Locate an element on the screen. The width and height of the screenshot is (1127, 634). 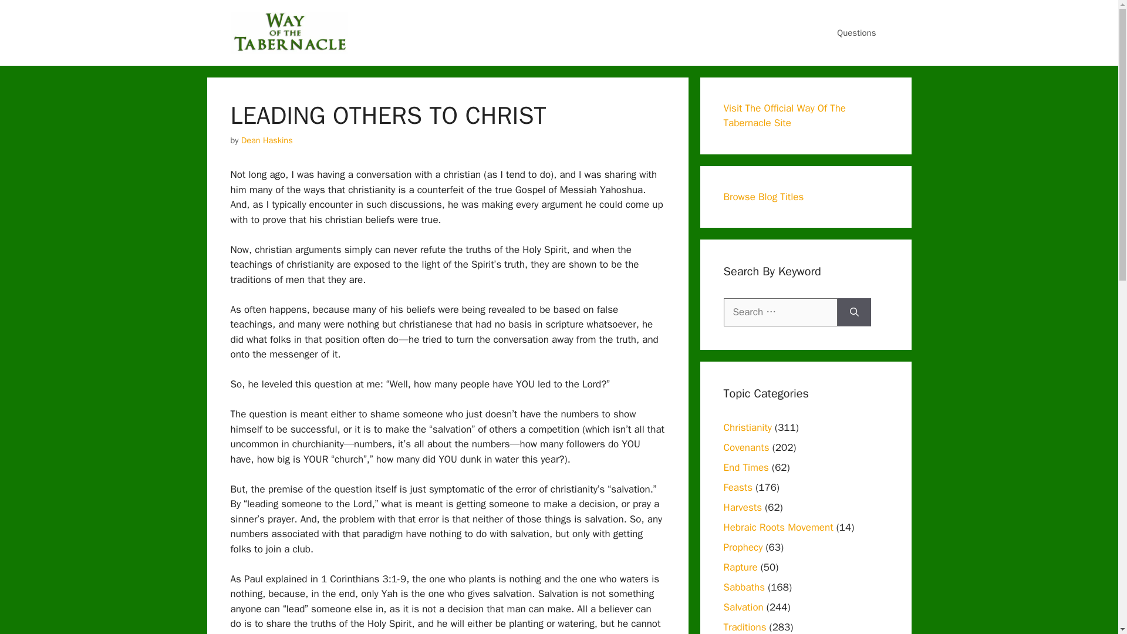
Harvests is located at coordinates (742, 507).